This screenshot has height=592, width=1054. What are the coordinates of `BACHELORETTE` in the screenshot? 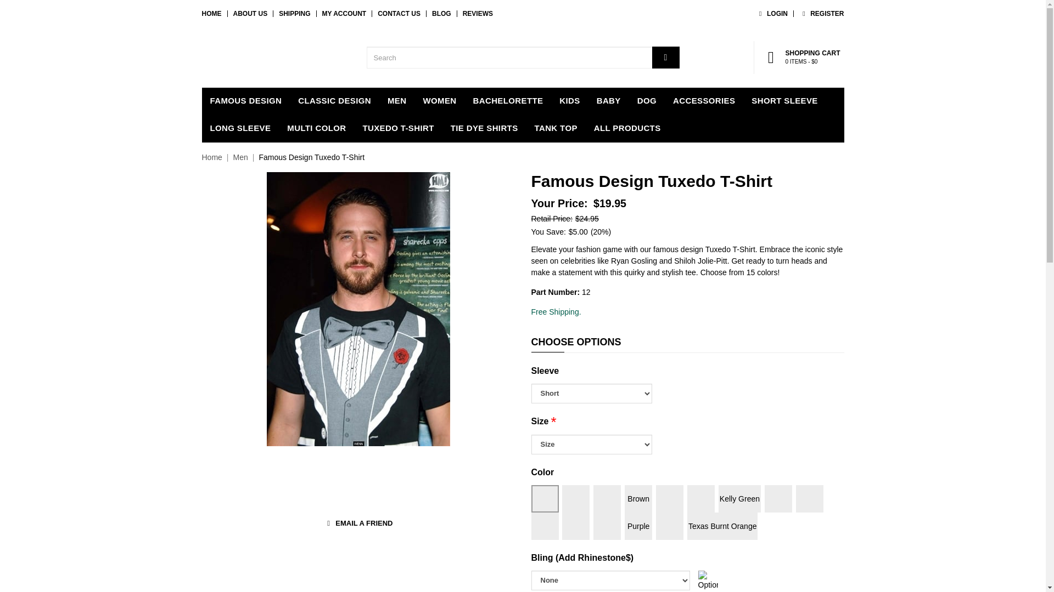 It's located at (508, 101).